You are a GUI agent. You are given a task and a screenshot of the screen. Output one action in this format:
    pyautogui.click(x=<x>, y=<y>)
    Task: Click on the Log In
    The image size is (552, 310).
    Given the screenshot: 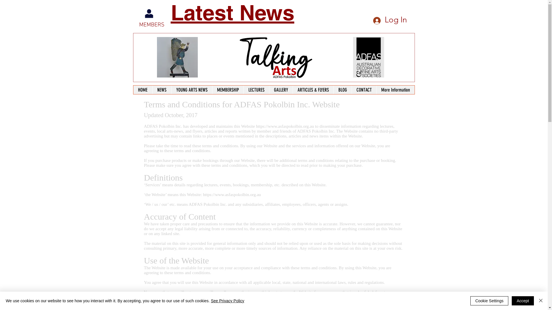 What is the action you would take?
    pyautogui.click(x=390, y=20)
    